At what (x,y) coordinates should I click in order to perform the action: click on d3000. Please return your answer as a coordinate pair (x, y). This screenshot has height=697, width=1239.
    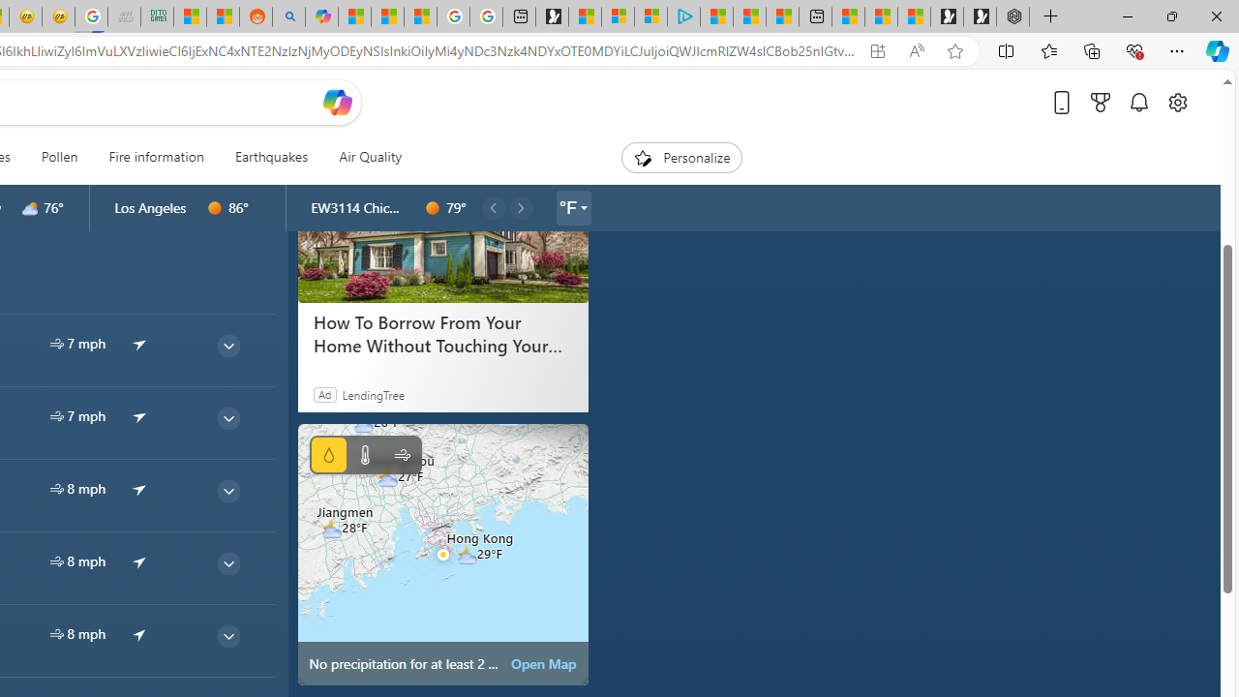
    Looking at the image, I should click on (30, 208).